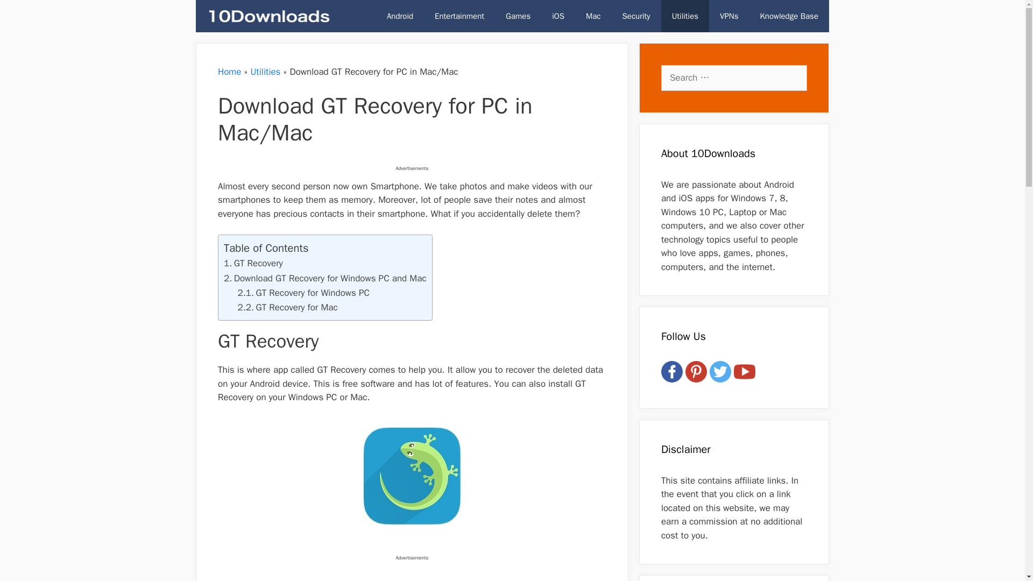 The height and width of the screenshot is (581, 1033). What do you see at coordinates (268, 16) in the screenshot?
I see `10Downloads` at bounding box center [268, 16].